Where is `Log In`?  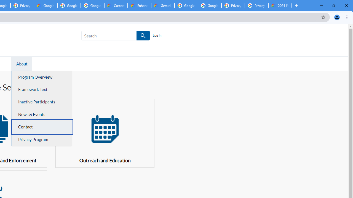
Log In is located at coordinates (157, 36).